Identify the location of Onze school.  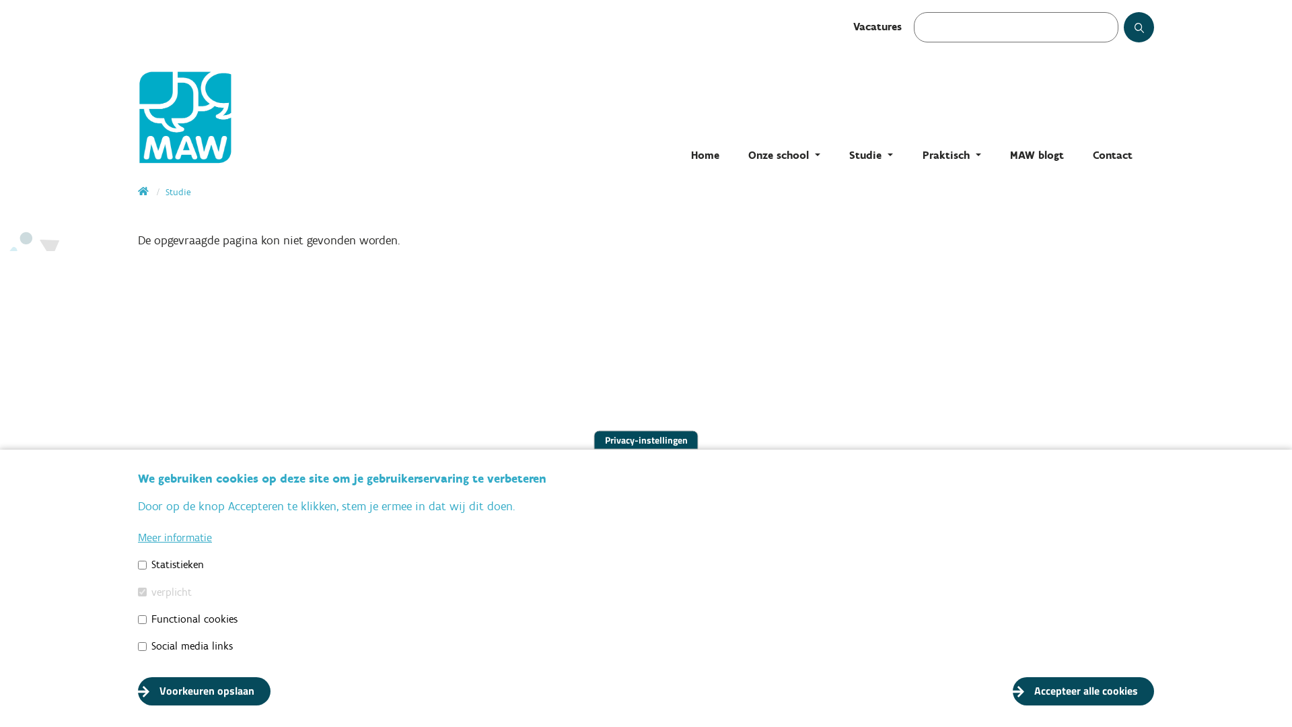
(785, 155).